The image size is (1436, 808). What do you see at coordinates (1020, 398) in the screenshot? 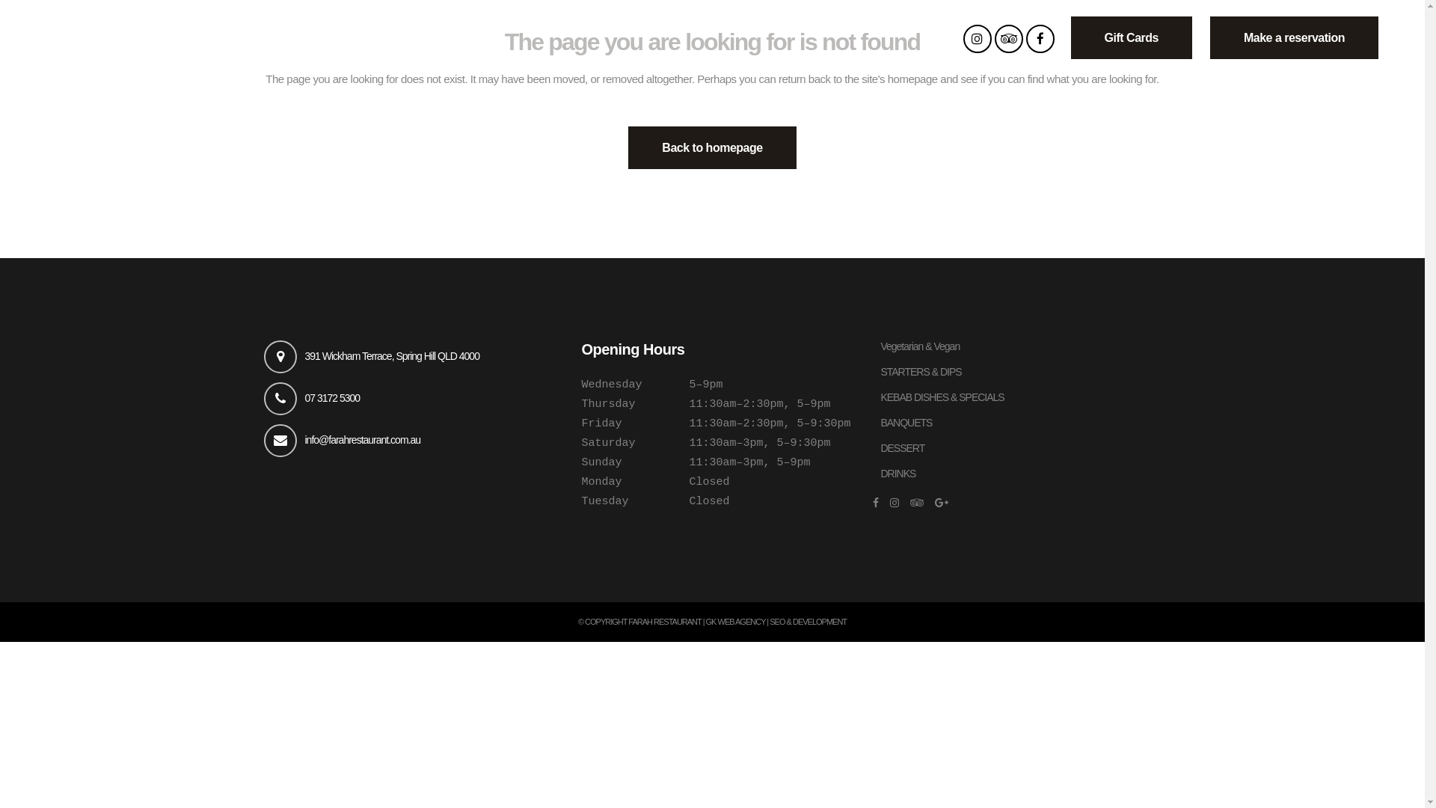
I see `KEBAB DISHES & SPECIALS` at bounding box center [1020, 398].